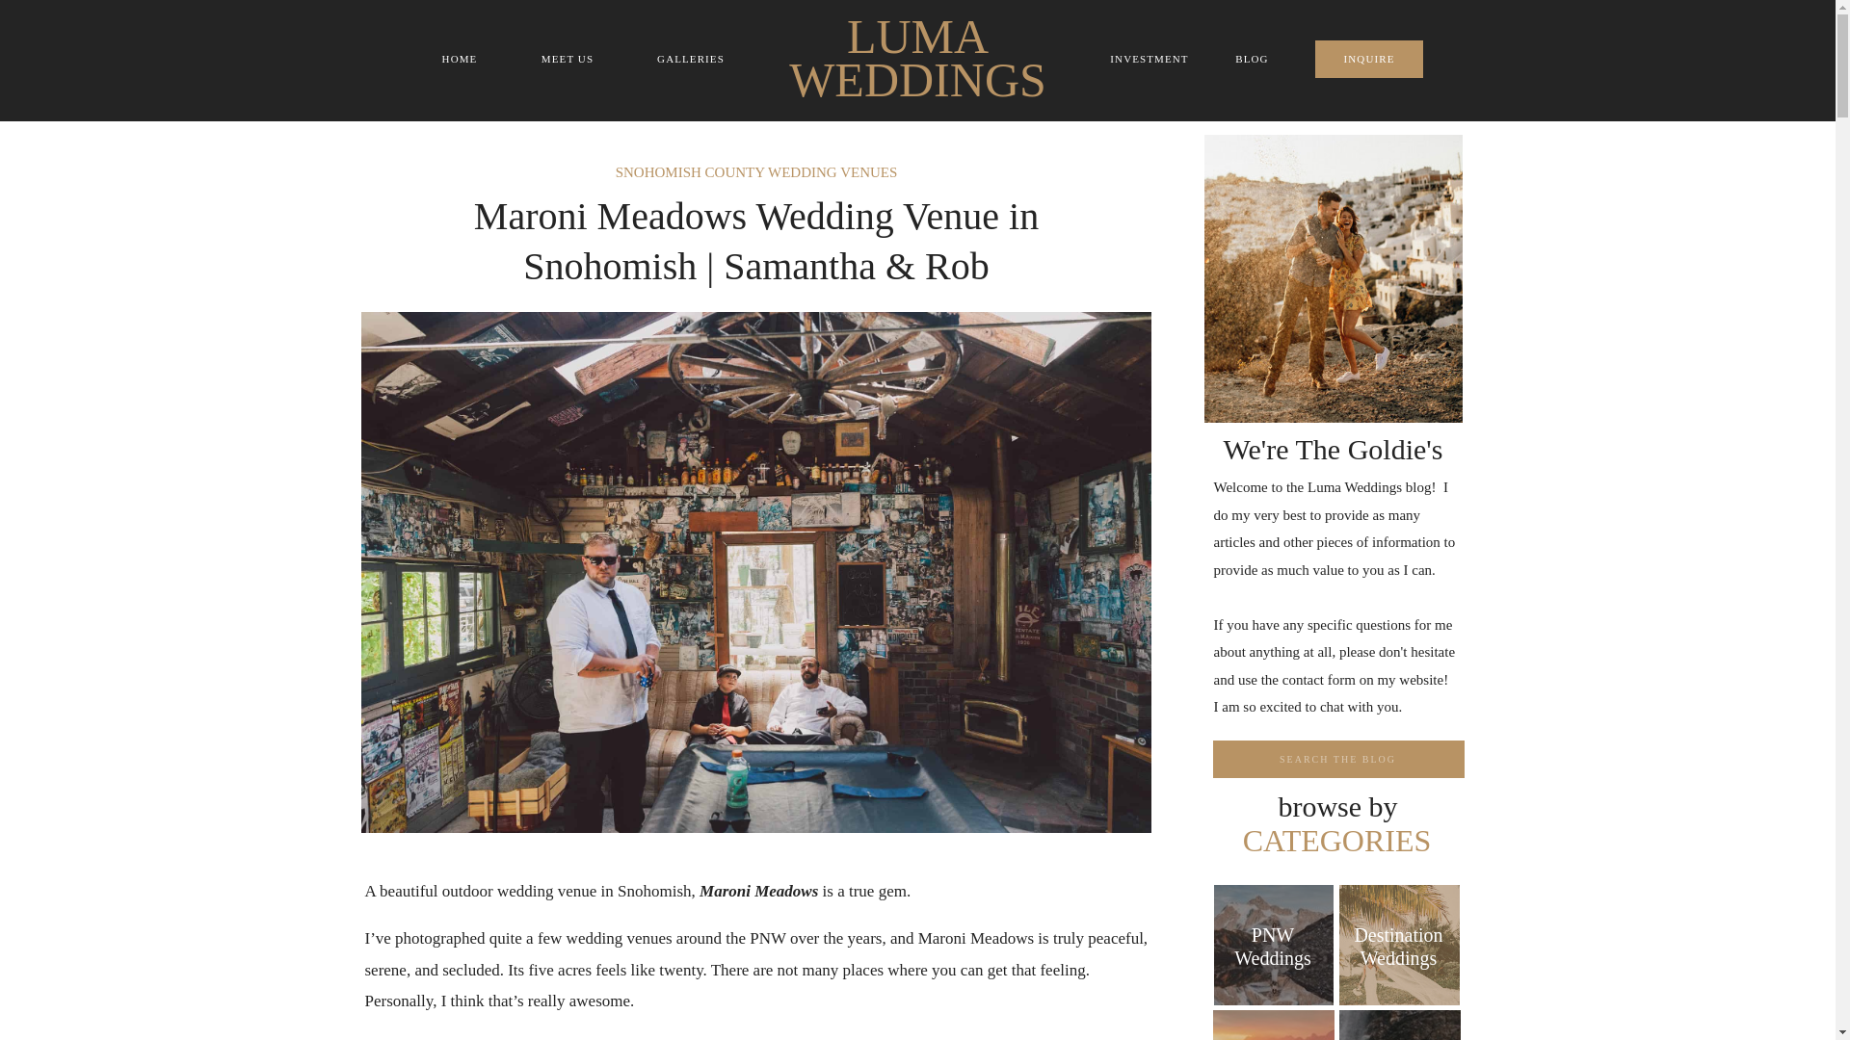 The image size is (1850, 1040). What do you see at coordinates (1251, 58) in the screenshot?
I see `BLOG` at bounding box center [1251, 58].